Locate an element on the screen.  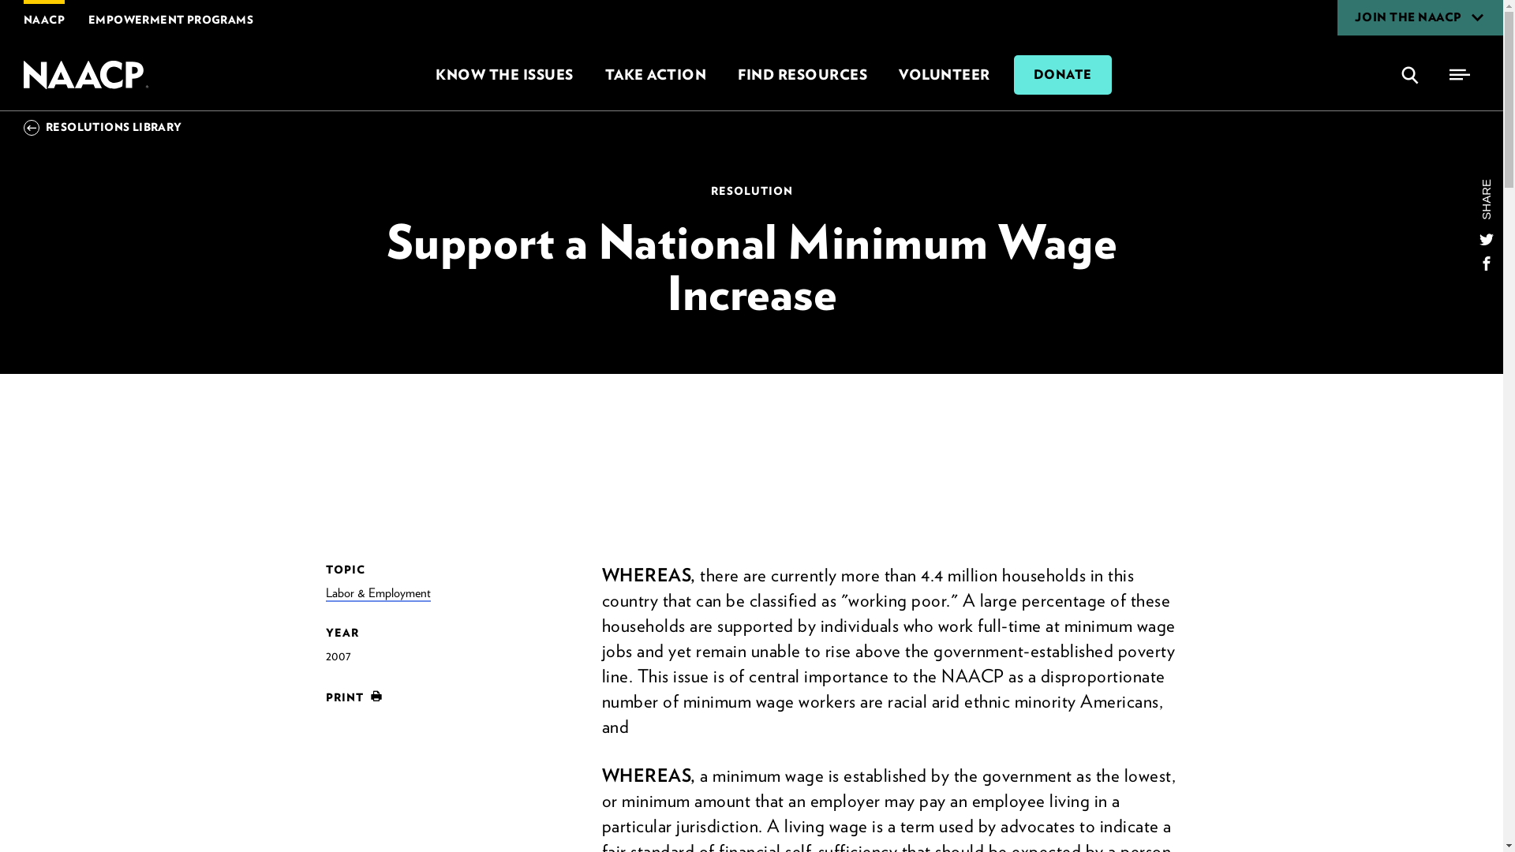
NAACP is located at coordinates (88, 74).